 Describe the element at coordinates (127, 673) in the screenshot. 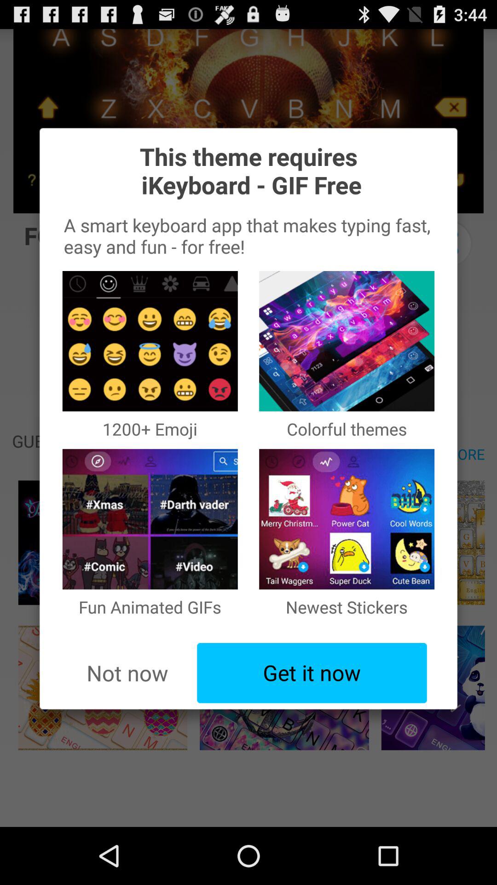

I see `click the icon below fun animated gifs item` at that location.